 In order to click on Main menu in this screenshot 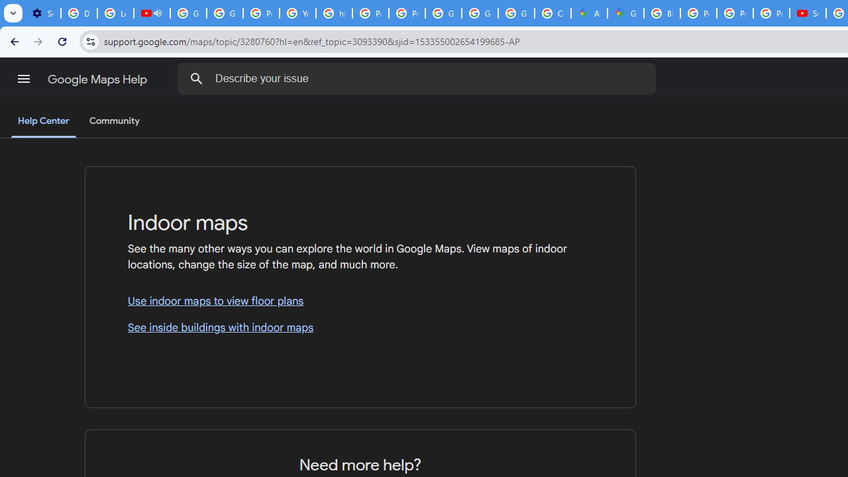, I will do `click(24, 79)`.